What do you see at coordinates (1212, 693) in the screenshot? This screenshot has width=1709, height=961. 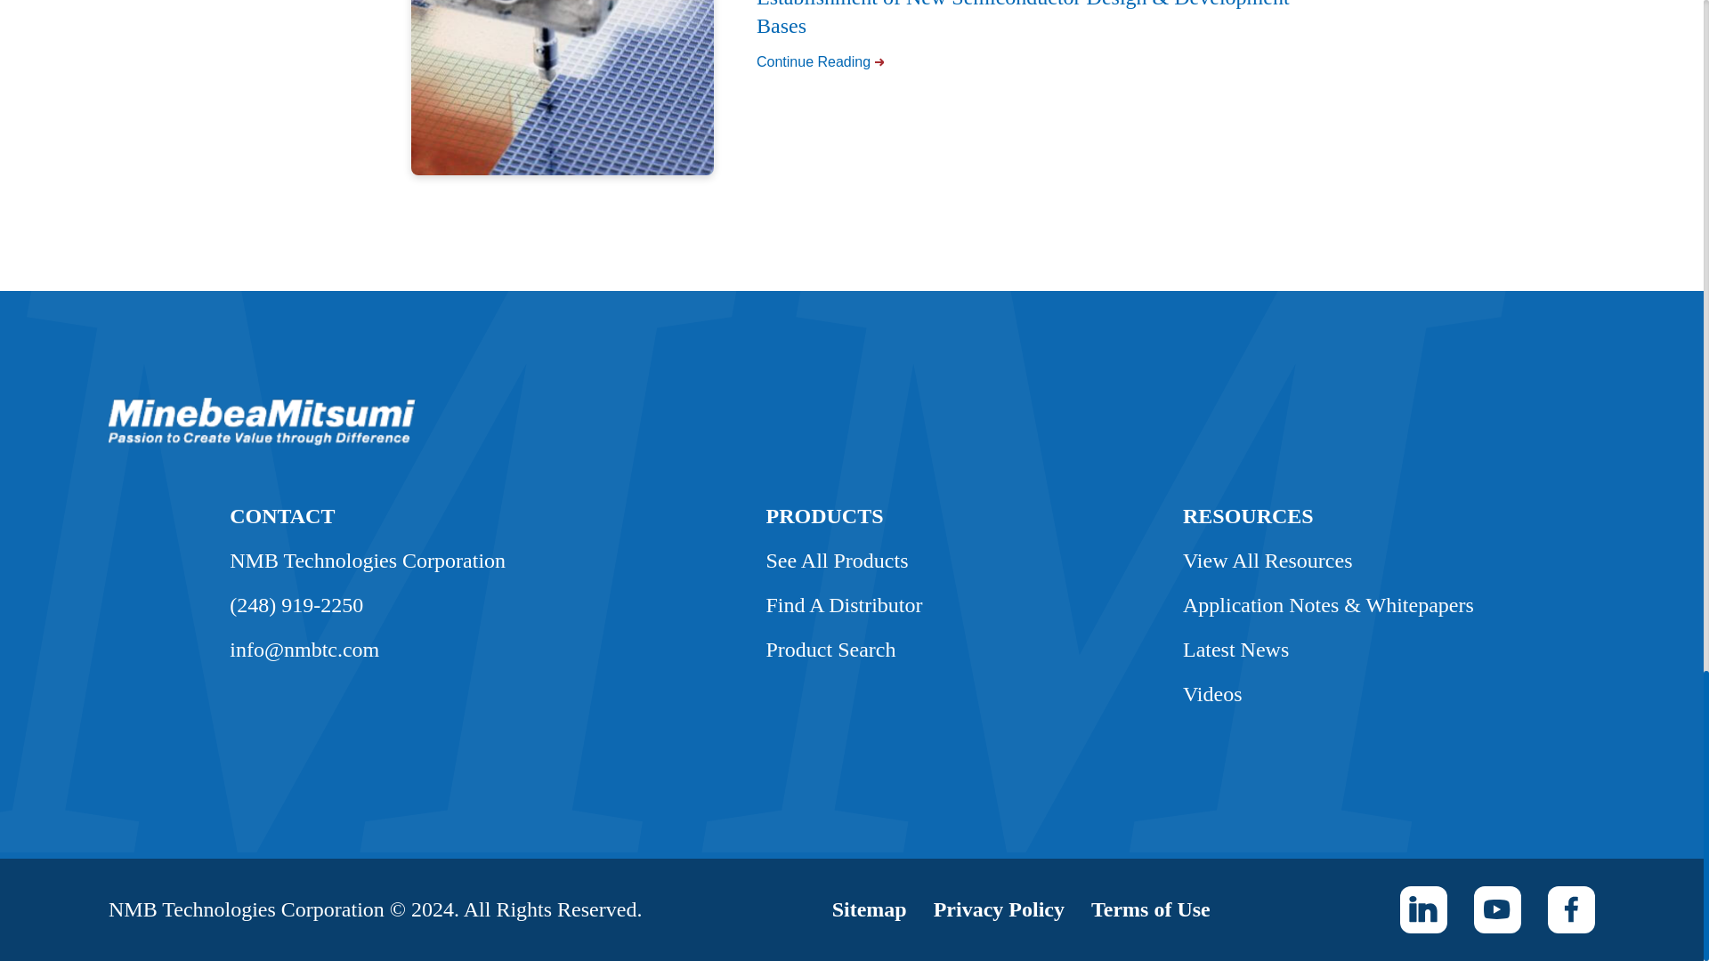 I see `Videos` at bounding box center [1212, 693].